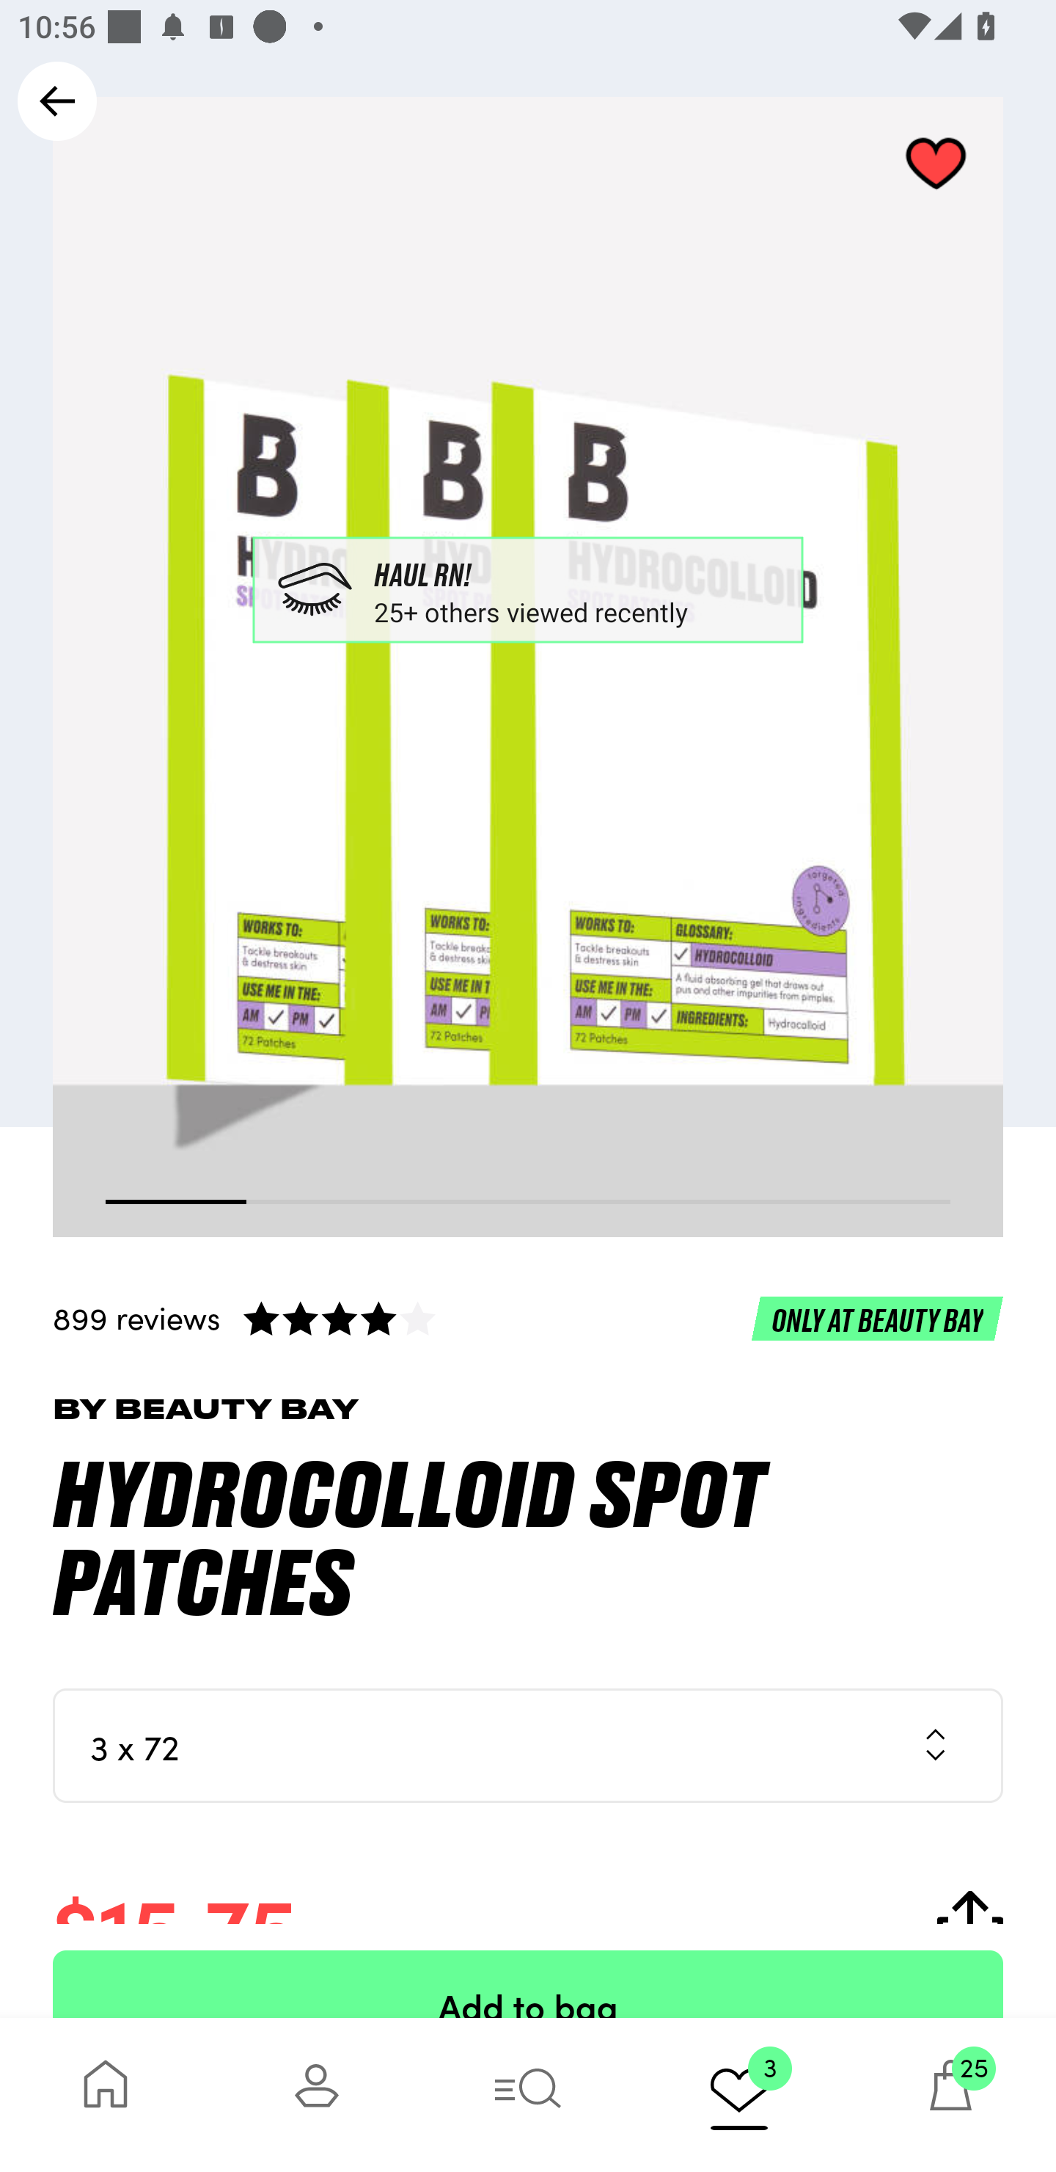  I want to click on 3 x 72   , so click(528, 1745).